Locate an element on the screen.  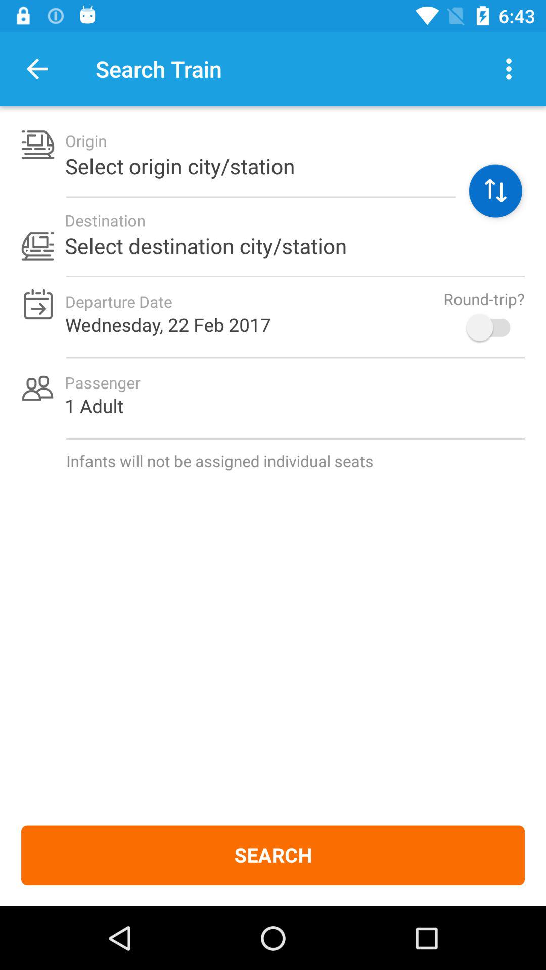
click icon next to search train icon is located at coordinates (37, 69).